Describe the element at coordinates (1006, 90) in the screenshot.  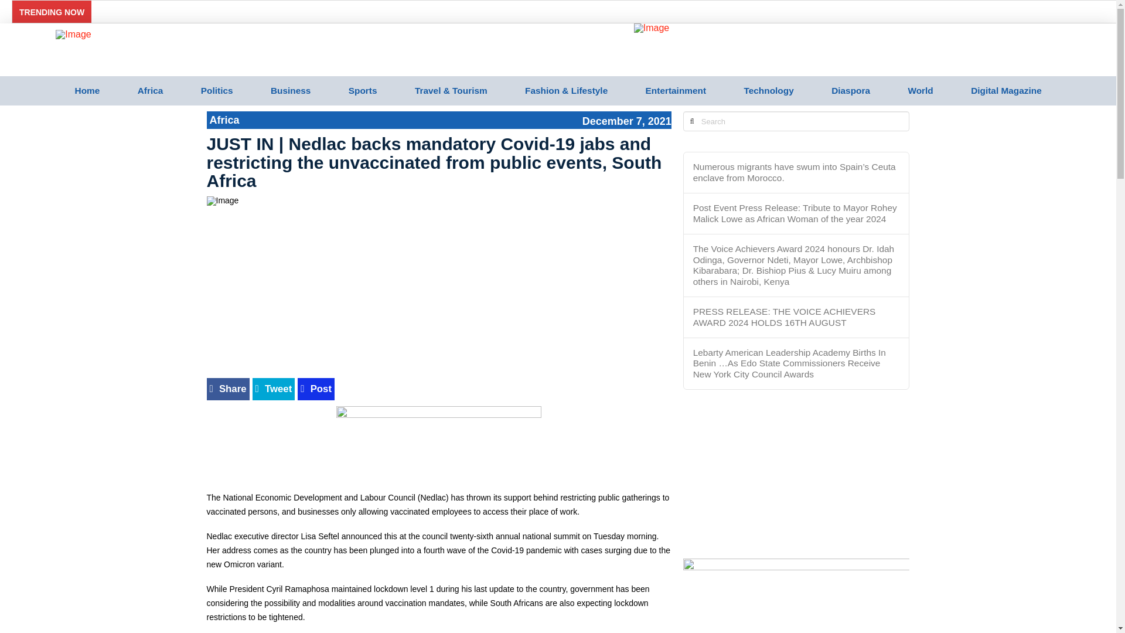
I see `Digital Magazine` at that location.